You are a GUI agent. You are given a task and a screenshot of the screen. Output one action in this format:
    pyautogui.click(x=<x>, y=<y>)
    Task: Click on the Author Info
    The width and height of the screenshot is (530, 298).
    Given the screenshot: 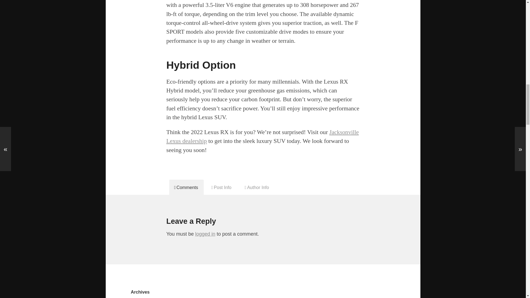 What is the action you would take?
    pyautogui.click(x=257, y=187)
    